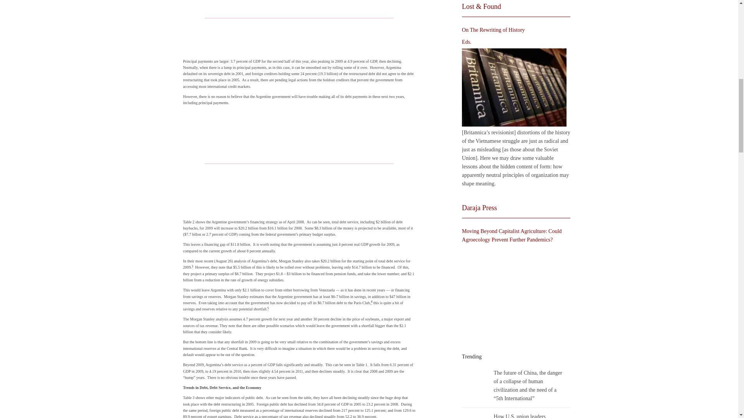 The width and height of the screenshot is (744, 418). What do you see at coordinates (299, 163) in the screenshot?
I see `Click on the table for a larger view.` at bounding box center [299, 163].